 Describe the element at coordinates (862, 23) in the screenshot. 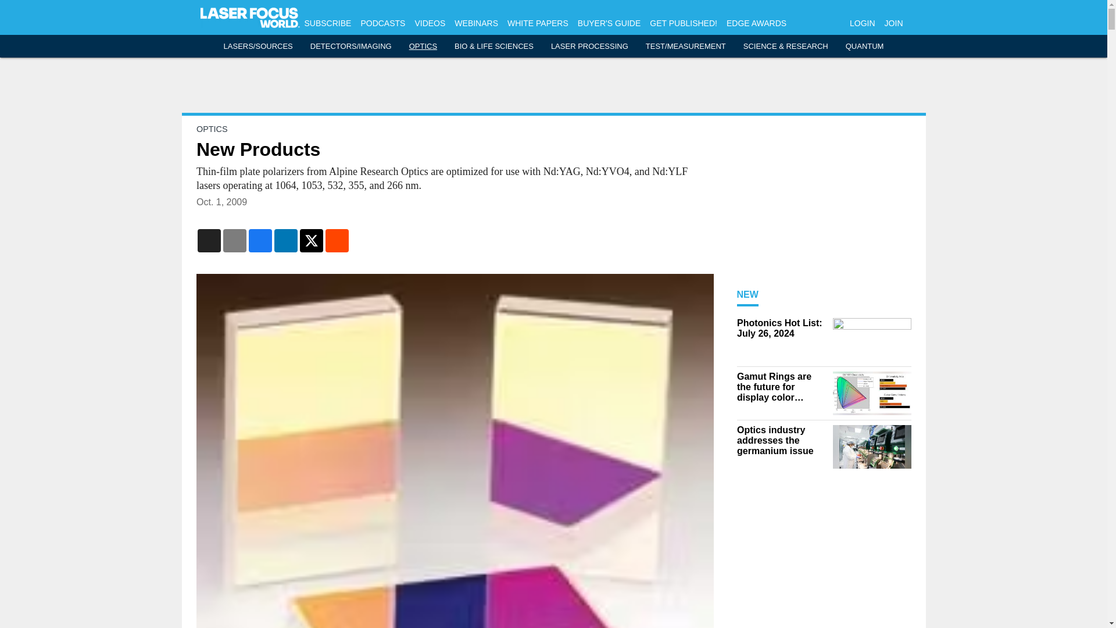

I see `LOGIN` at that location.